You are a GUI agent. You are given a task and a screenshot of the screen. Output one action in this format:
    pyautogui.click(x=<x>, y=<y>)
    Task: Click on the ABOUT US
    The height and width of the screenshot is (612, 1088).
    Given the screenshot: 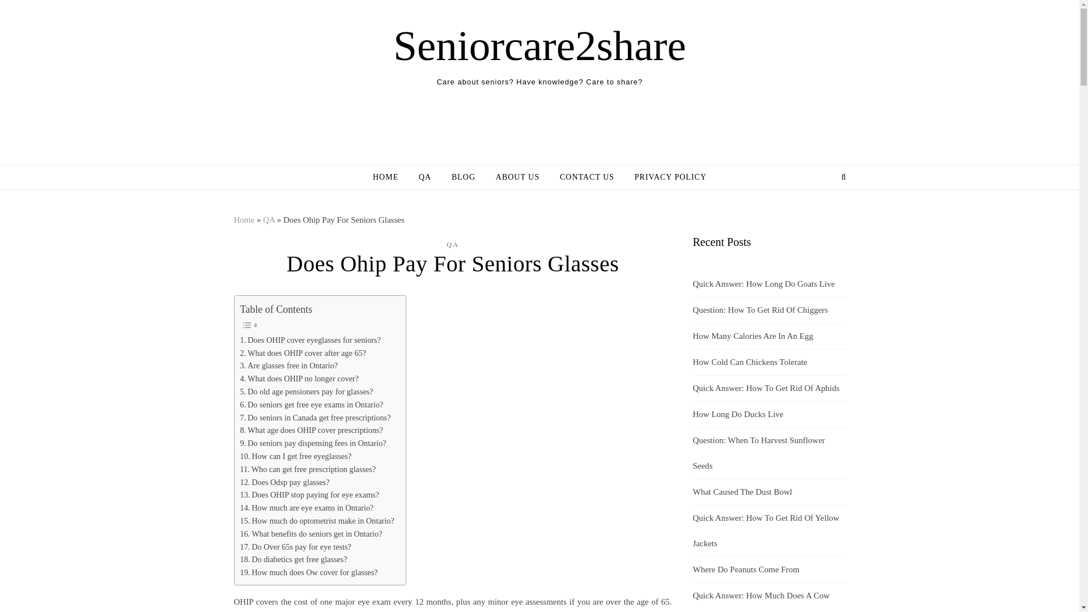 What is the action you would take?
    pyautogui.click(x=517, y=177)
    